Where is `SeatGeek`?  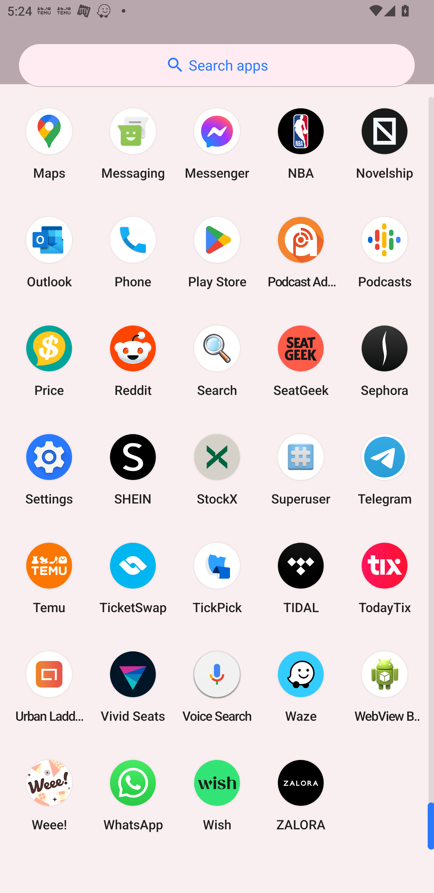
SeatGeek is located at coordinates (301, 361).